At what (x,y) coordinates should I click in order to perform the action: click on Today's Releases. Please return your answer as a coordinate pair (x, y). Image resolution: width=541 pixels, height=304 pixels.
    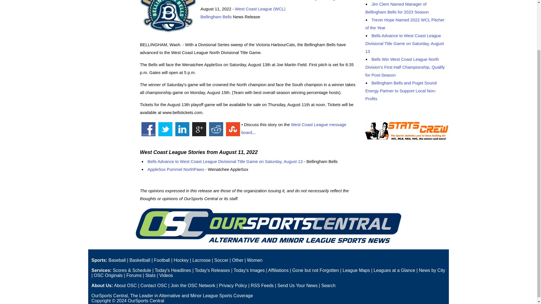
    Looking at the image, I should click on (212, 270).